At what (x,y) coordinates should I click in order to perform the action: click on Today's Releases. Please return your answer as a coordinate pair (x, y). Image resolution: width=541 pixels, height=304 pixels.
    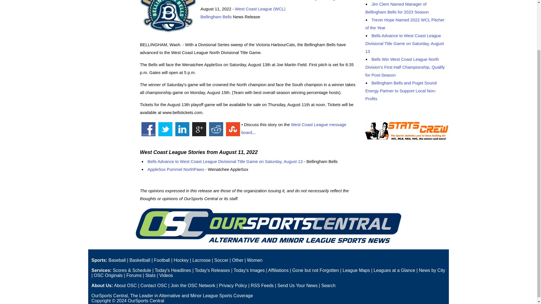
    Looking at the image, I should click on (212, 270).